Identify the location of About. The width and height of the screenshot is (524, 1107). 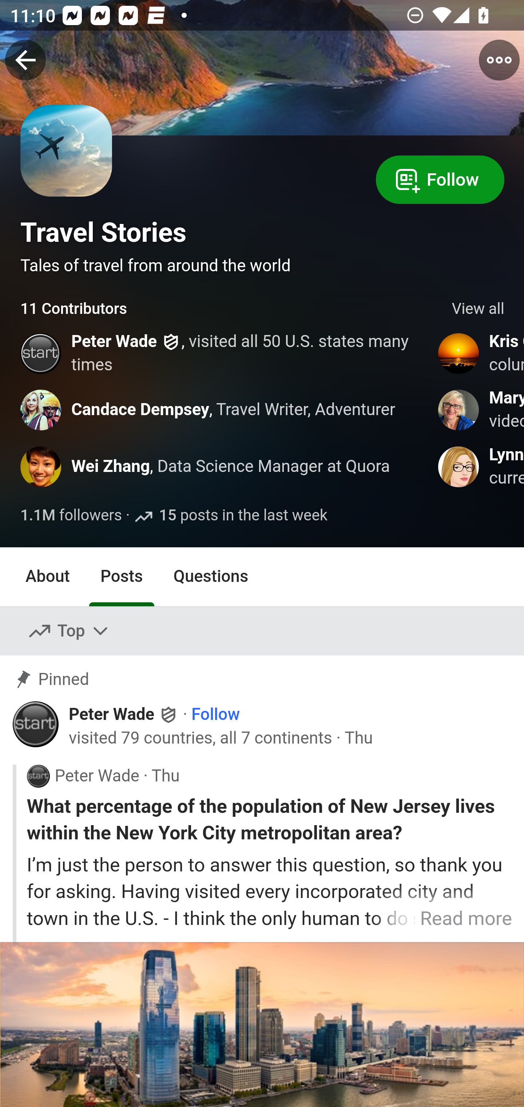
(48, 576).